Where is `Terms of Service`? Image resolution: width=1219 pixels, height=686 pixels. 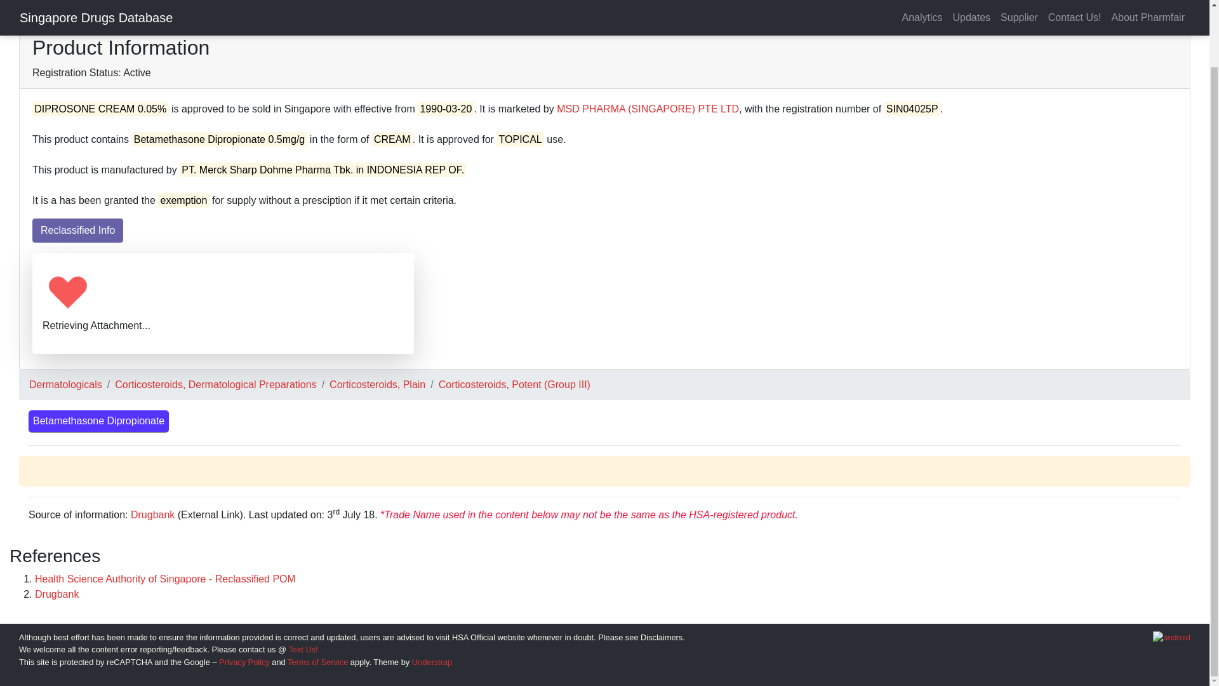 Terms of Service is located at coordinates (317, 662).